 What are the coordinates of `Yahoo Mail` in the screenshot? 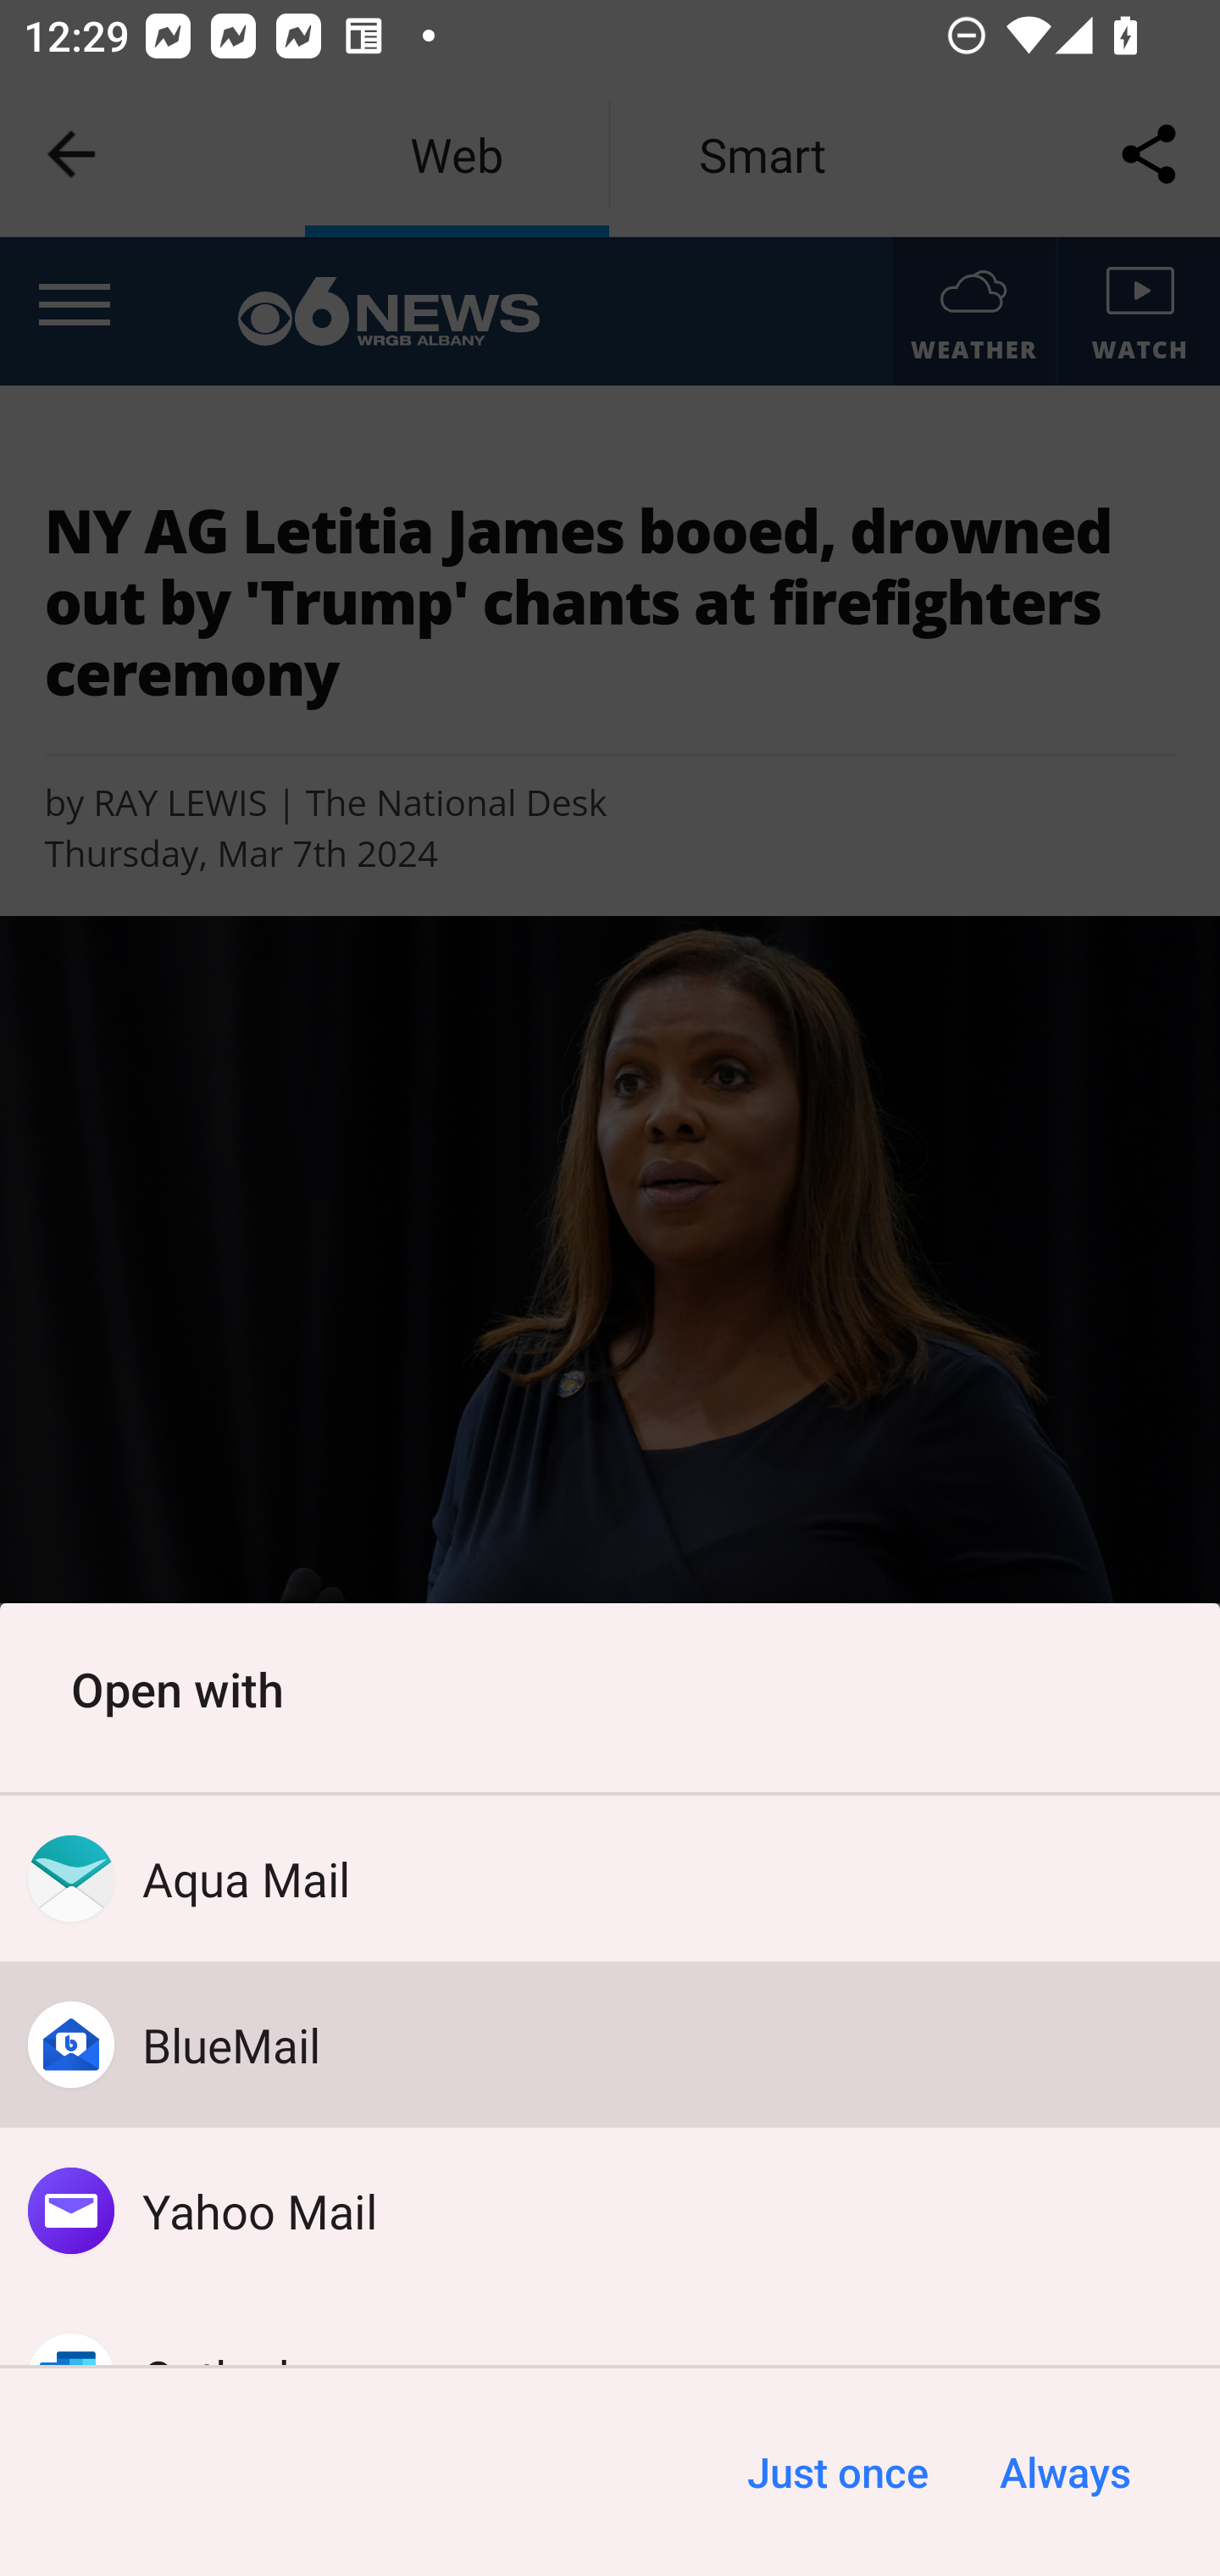 It's located at (610, 2210).